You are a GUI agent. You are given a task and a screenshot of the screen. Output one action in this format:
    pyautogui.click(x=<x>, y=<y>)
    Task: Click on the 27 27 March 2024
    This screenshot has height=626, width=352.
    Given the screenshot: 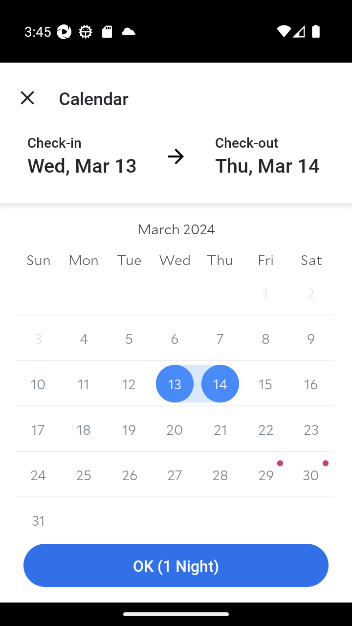 What is the action you would take?
    pyautogui.click(x=175, y=474)
    